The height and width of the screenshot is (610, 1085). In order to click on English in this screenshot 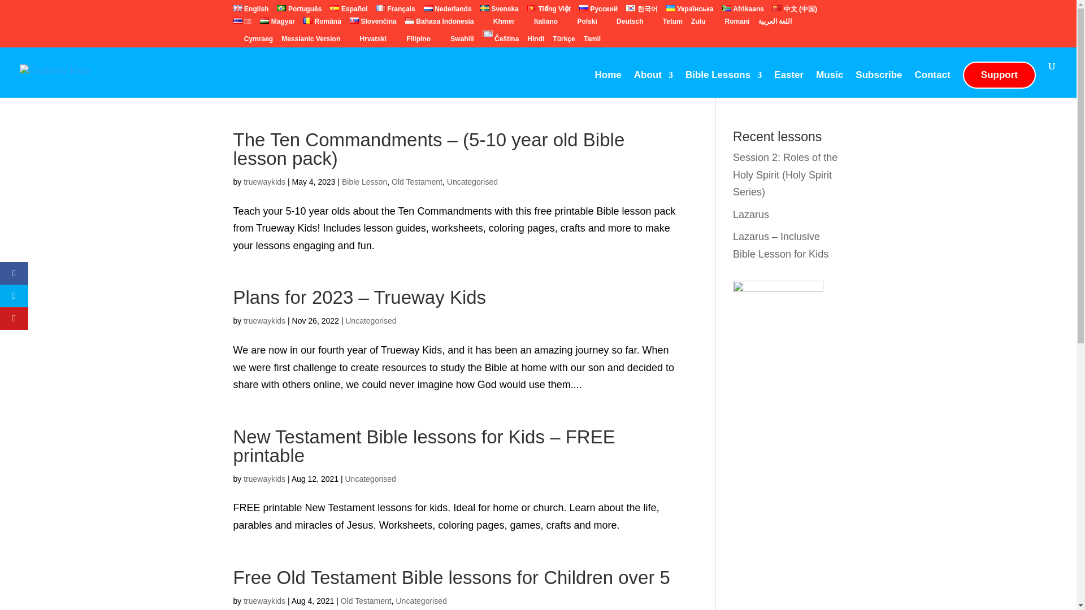, I will do `click(250, 11)`.